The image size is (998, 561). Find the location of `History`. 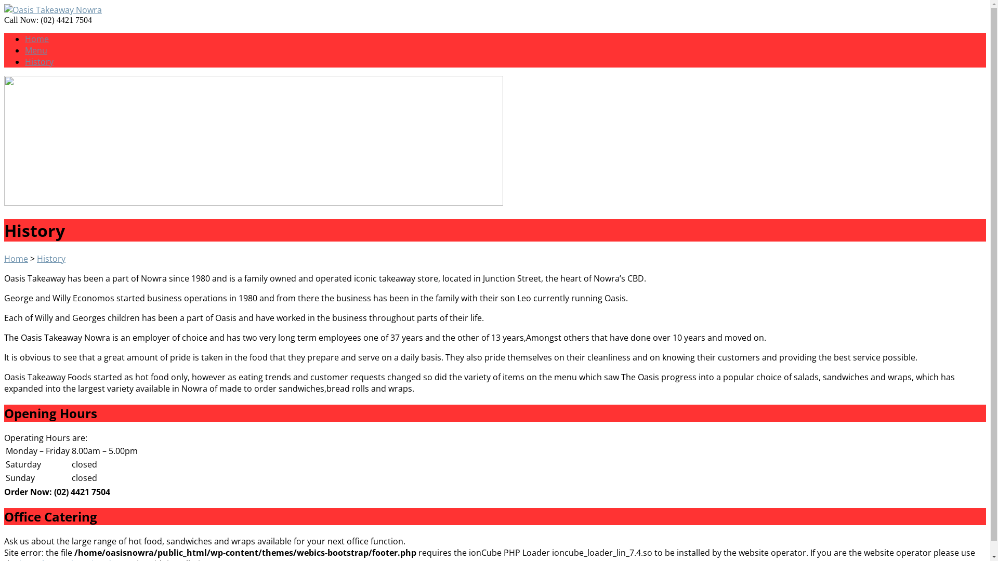

History is located at coordinates (40, 62).